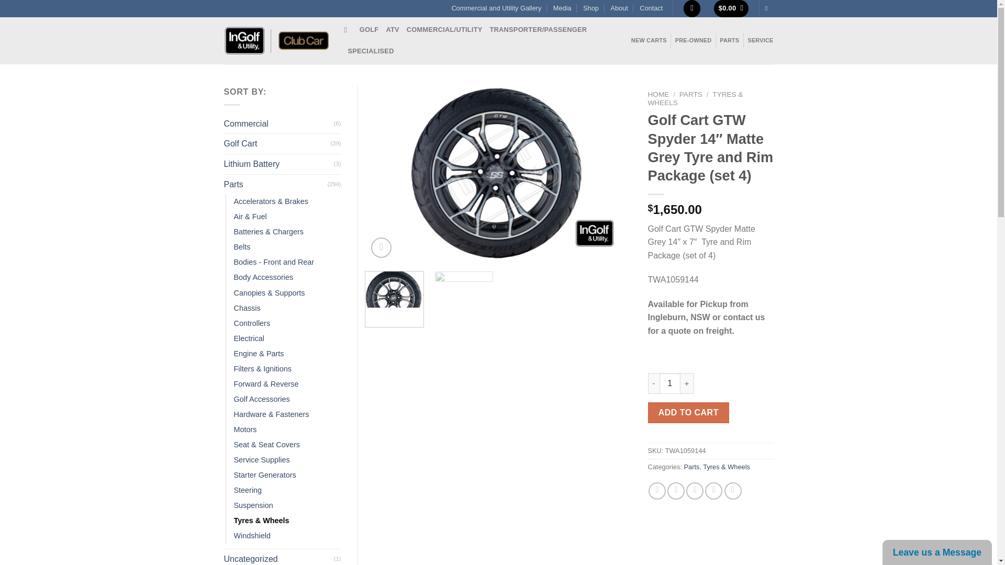 Image resolution: width=1005 pixels, height=565 pixels. What do you see at coordinates (691, 467) in the screenshot?
I see `Parts` at bounding box center [691, 467].